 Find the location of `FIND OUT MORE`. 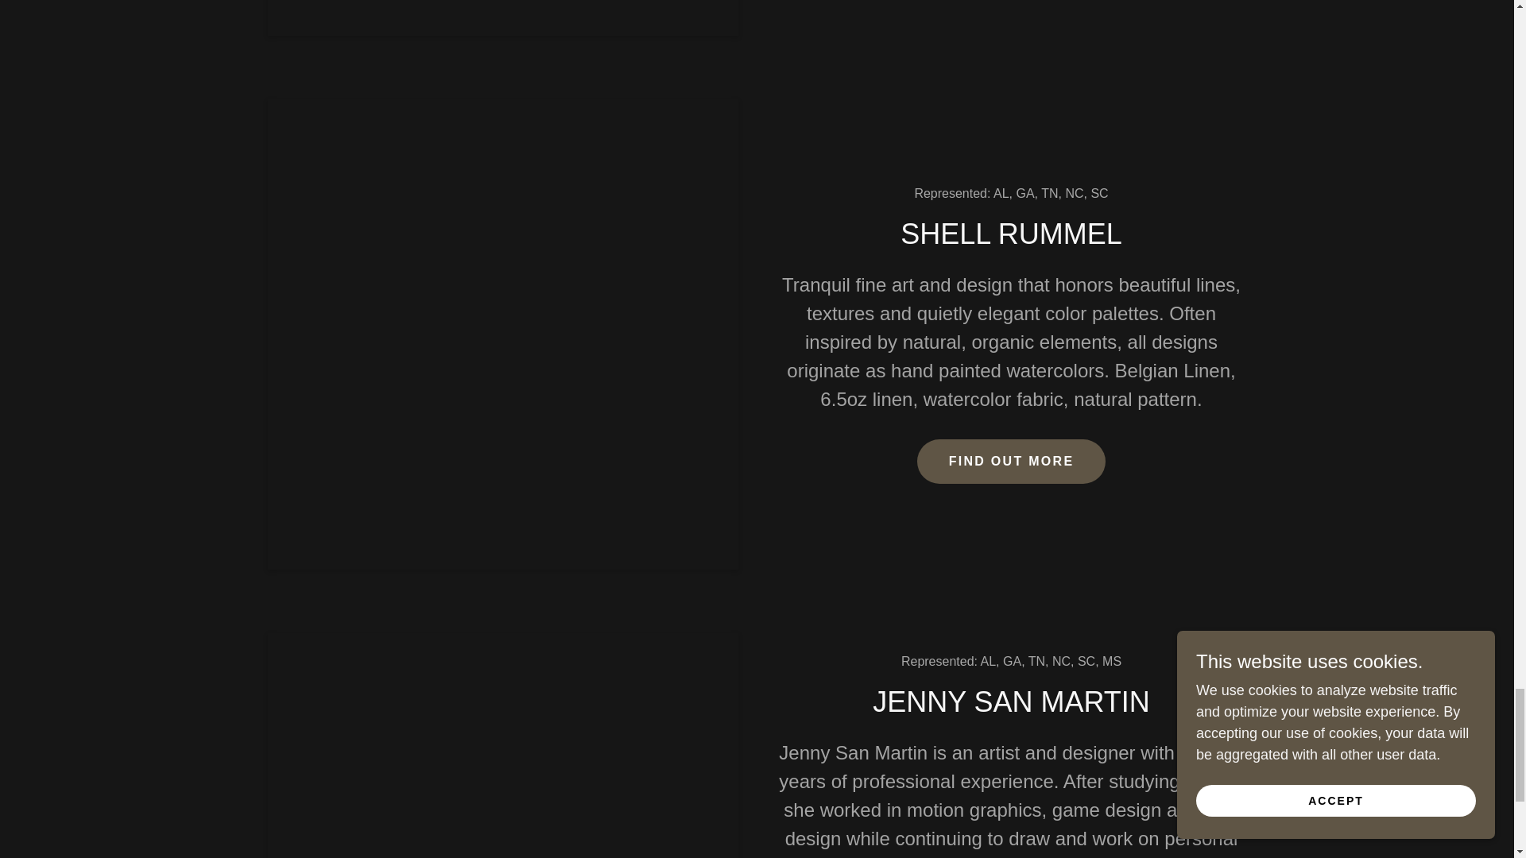

FIND OUT MORE is located at coordinates (1011, 461).